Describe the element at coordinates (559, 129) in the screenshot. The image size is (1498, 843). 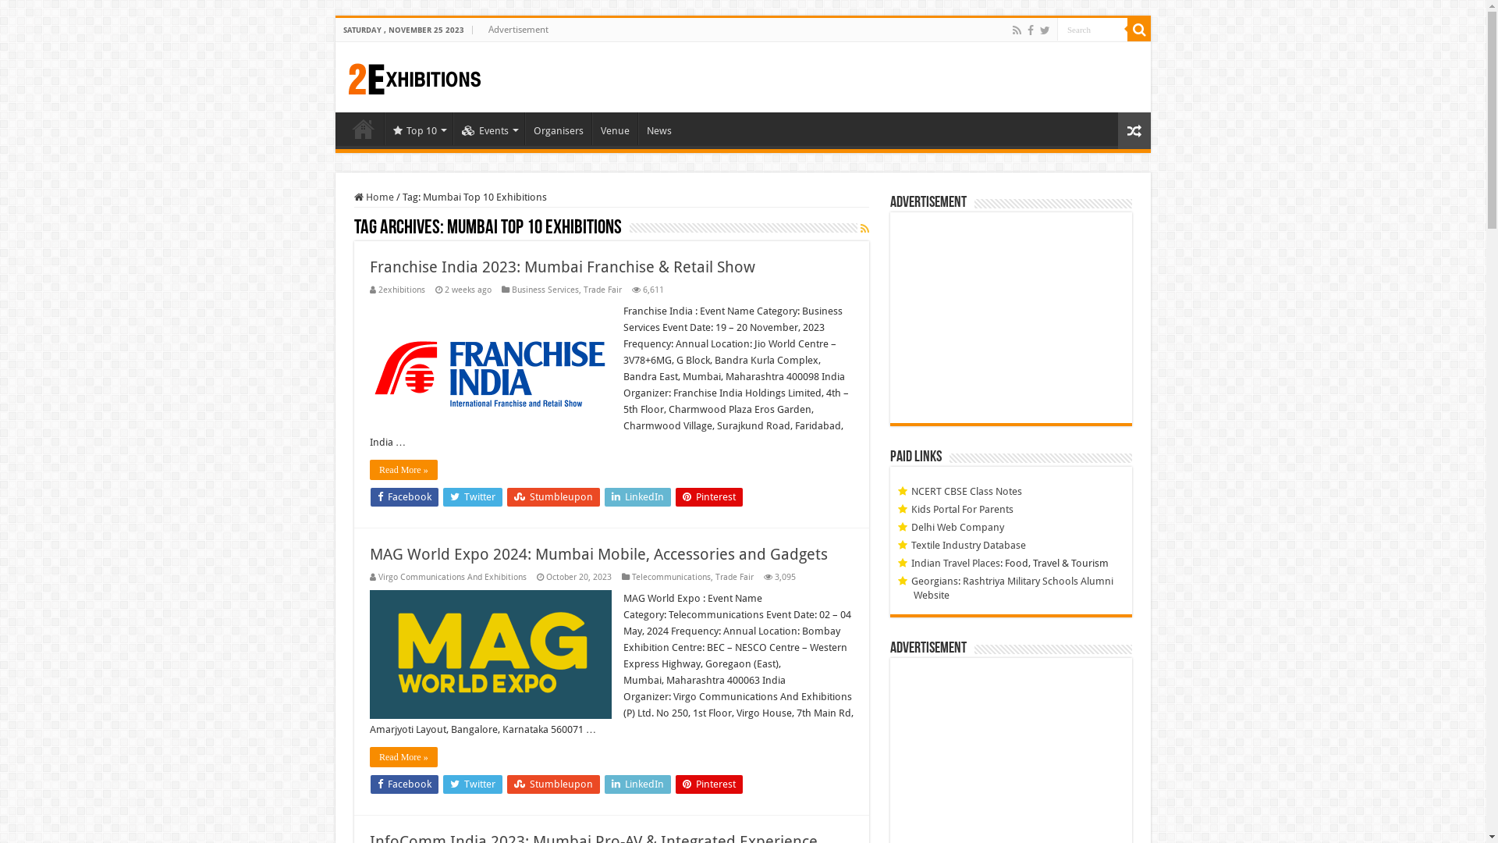
I see `Organisers` at that location.